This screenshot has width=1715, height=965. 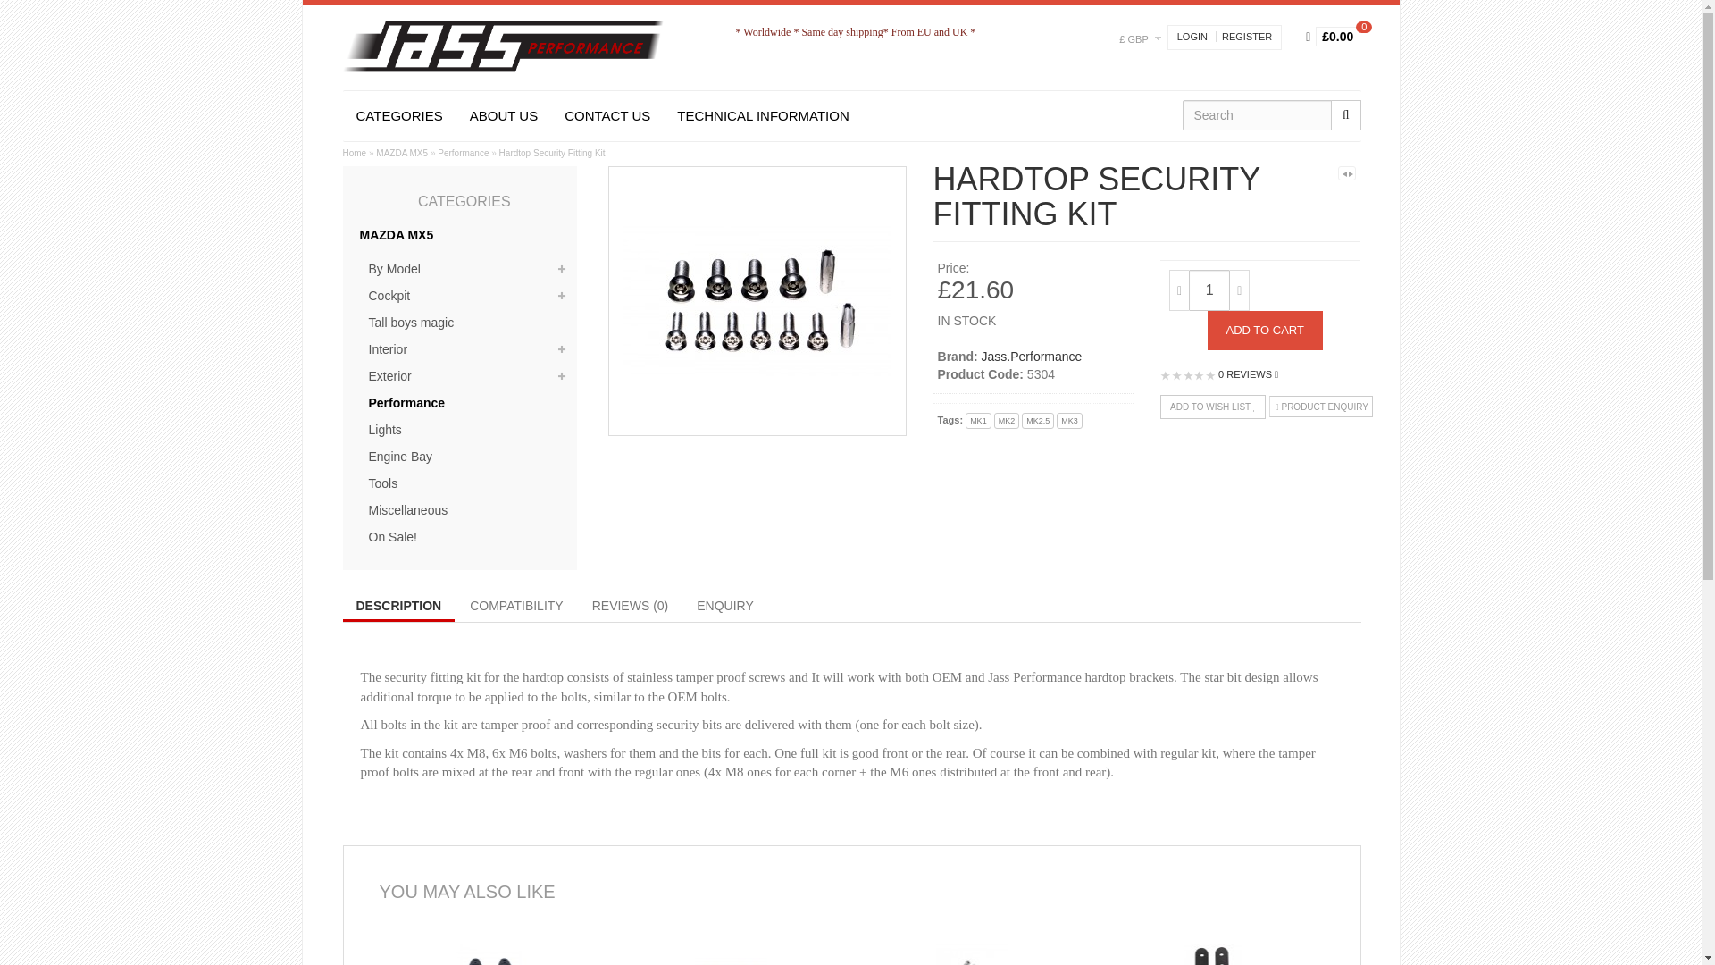 I want to click on Hardtop Security Fitting Kit, so click(x=757, y=300).